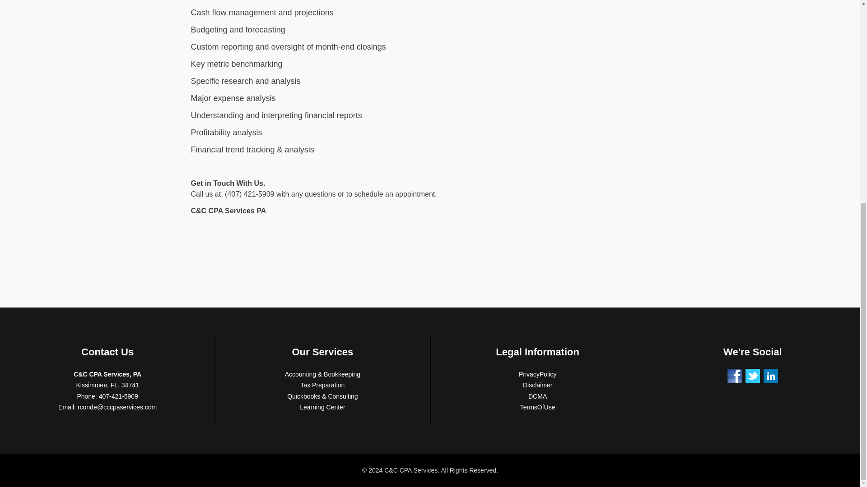 The image size is (867, 487). Describe the element at coordinates (537, 374) in the screenshot. I see `PrivacyPolicy` at that location.